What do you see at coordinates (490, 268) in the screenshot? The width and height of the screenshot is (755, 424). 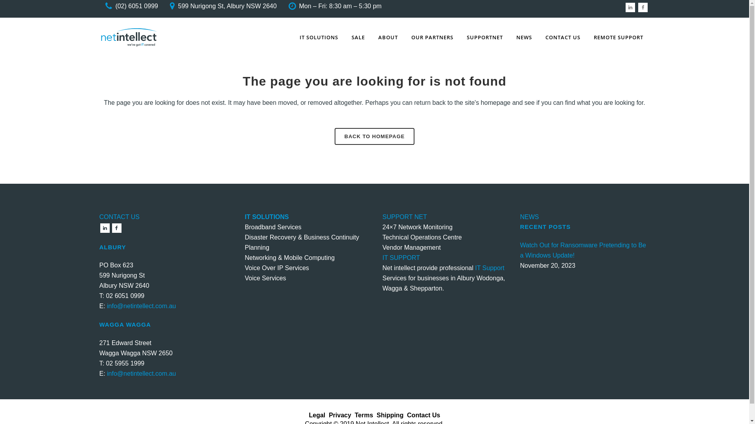 I see `IT Support` at bounding box center [490, 268].